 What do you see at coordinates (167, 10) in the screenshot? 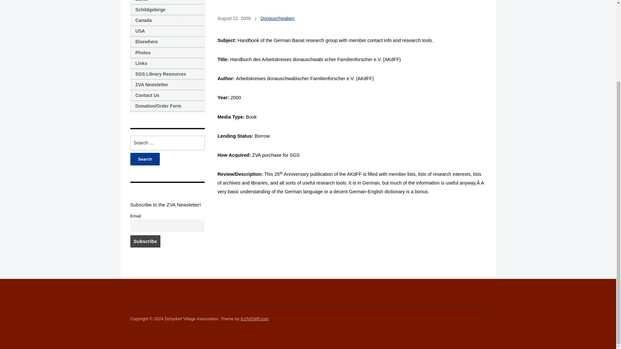
I see `Schildgebirge` at bounding box center [167, 10].